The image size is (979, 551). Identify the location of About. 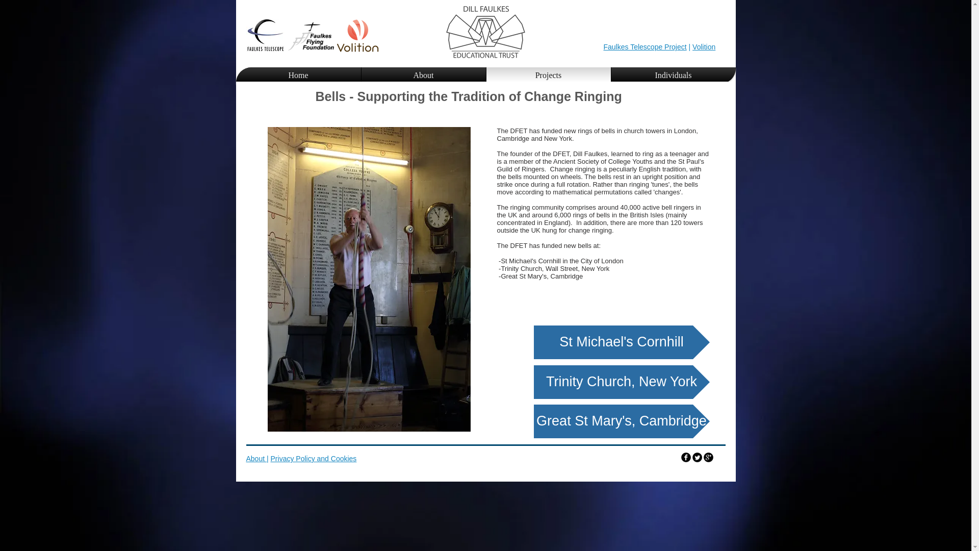
(423, 76).